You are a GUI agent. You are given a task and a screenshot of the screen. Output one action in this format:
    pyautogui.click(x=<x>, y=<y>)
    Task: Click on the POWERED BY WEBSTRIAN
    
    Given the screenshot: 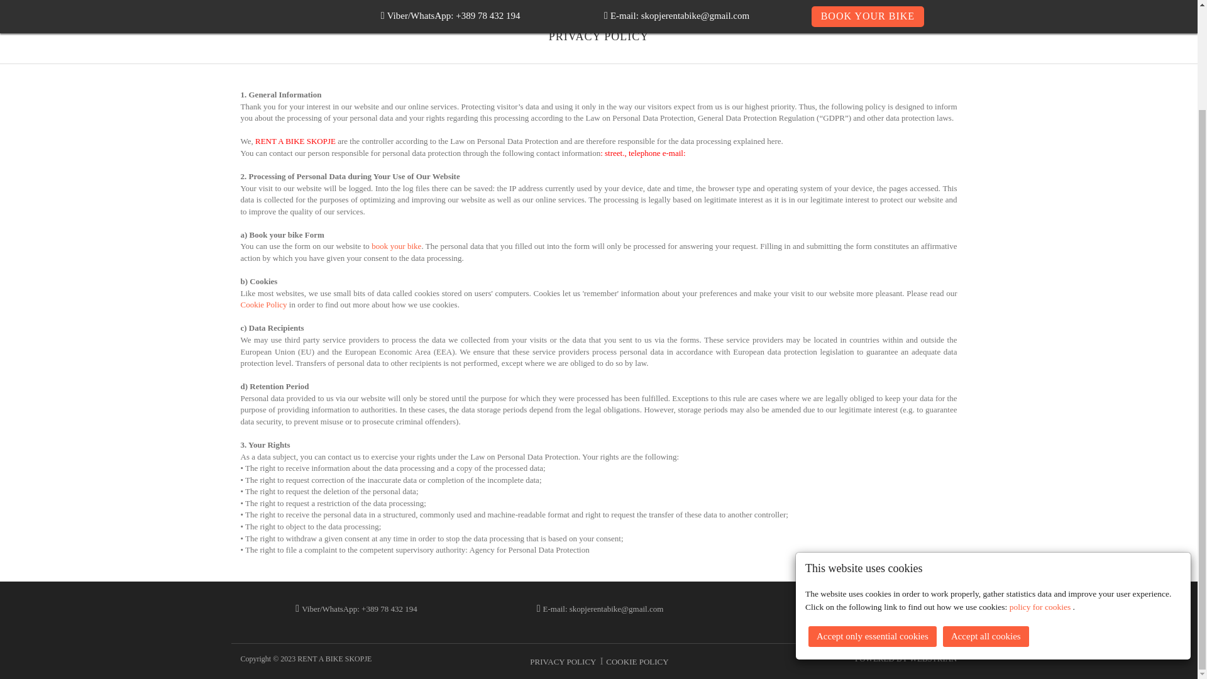 What is the action you would take?
    pyautogui.click(x=905, y=659)
    